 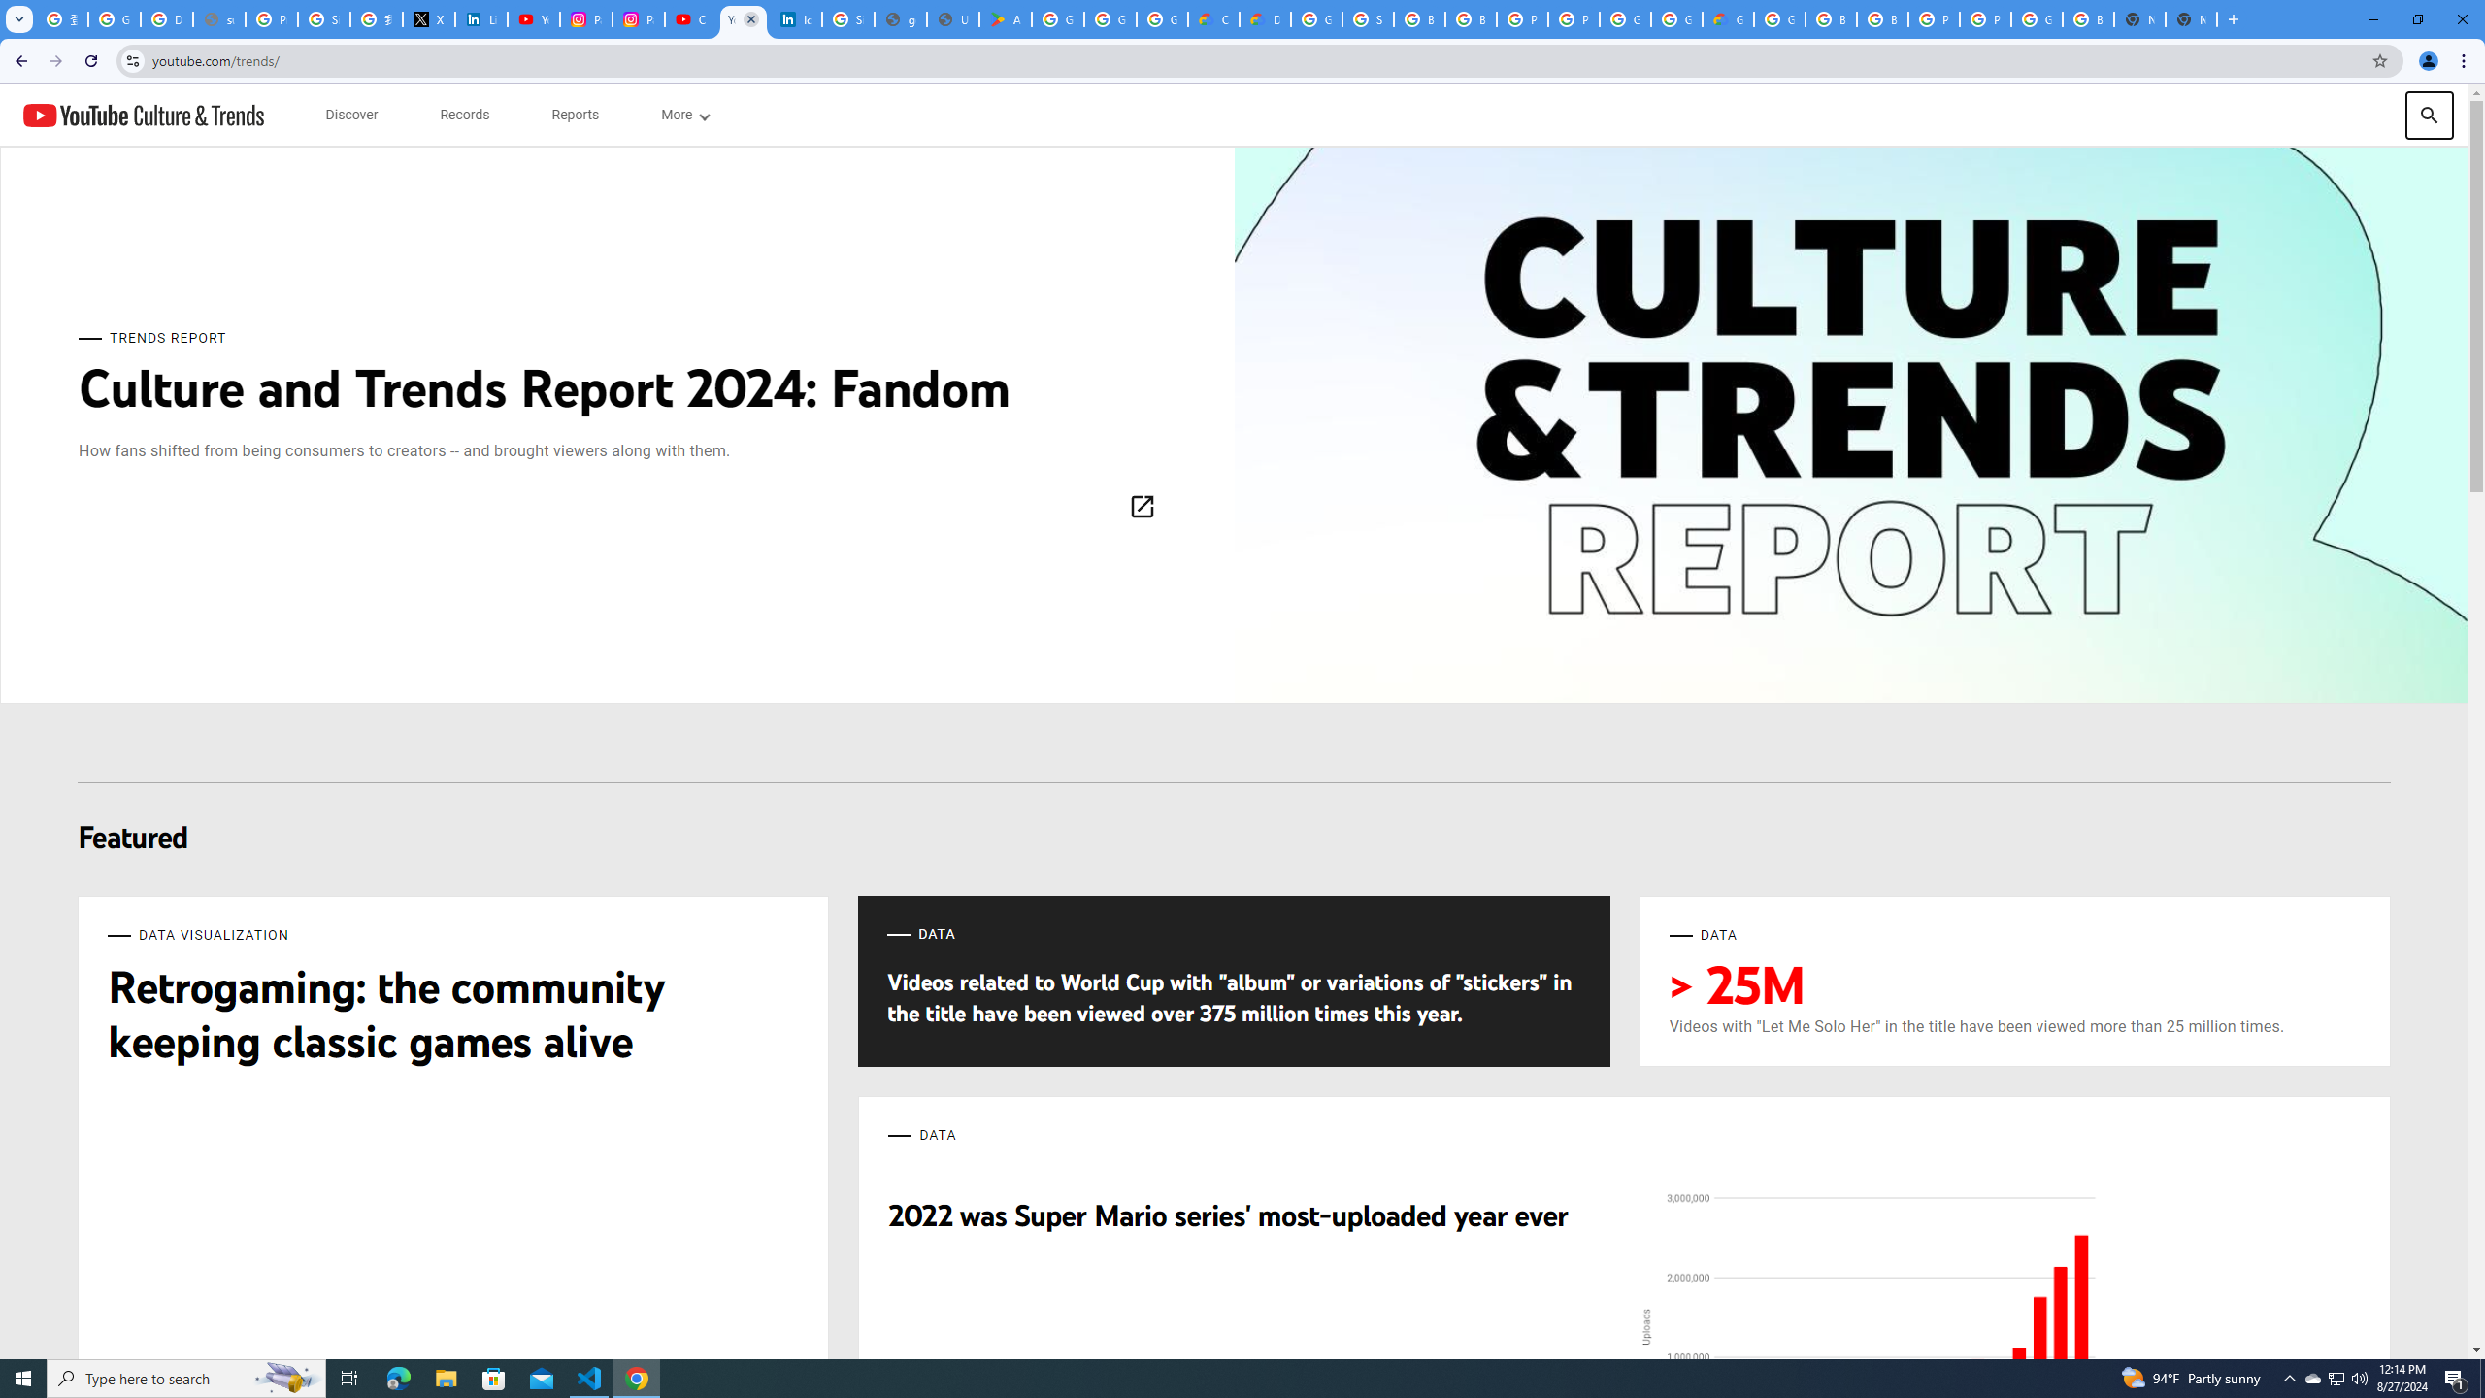 What do you see at coordinates (846, 19) in the screenshot?
I see `Sign in - Google Accounts` at bounding box center [846, 19].